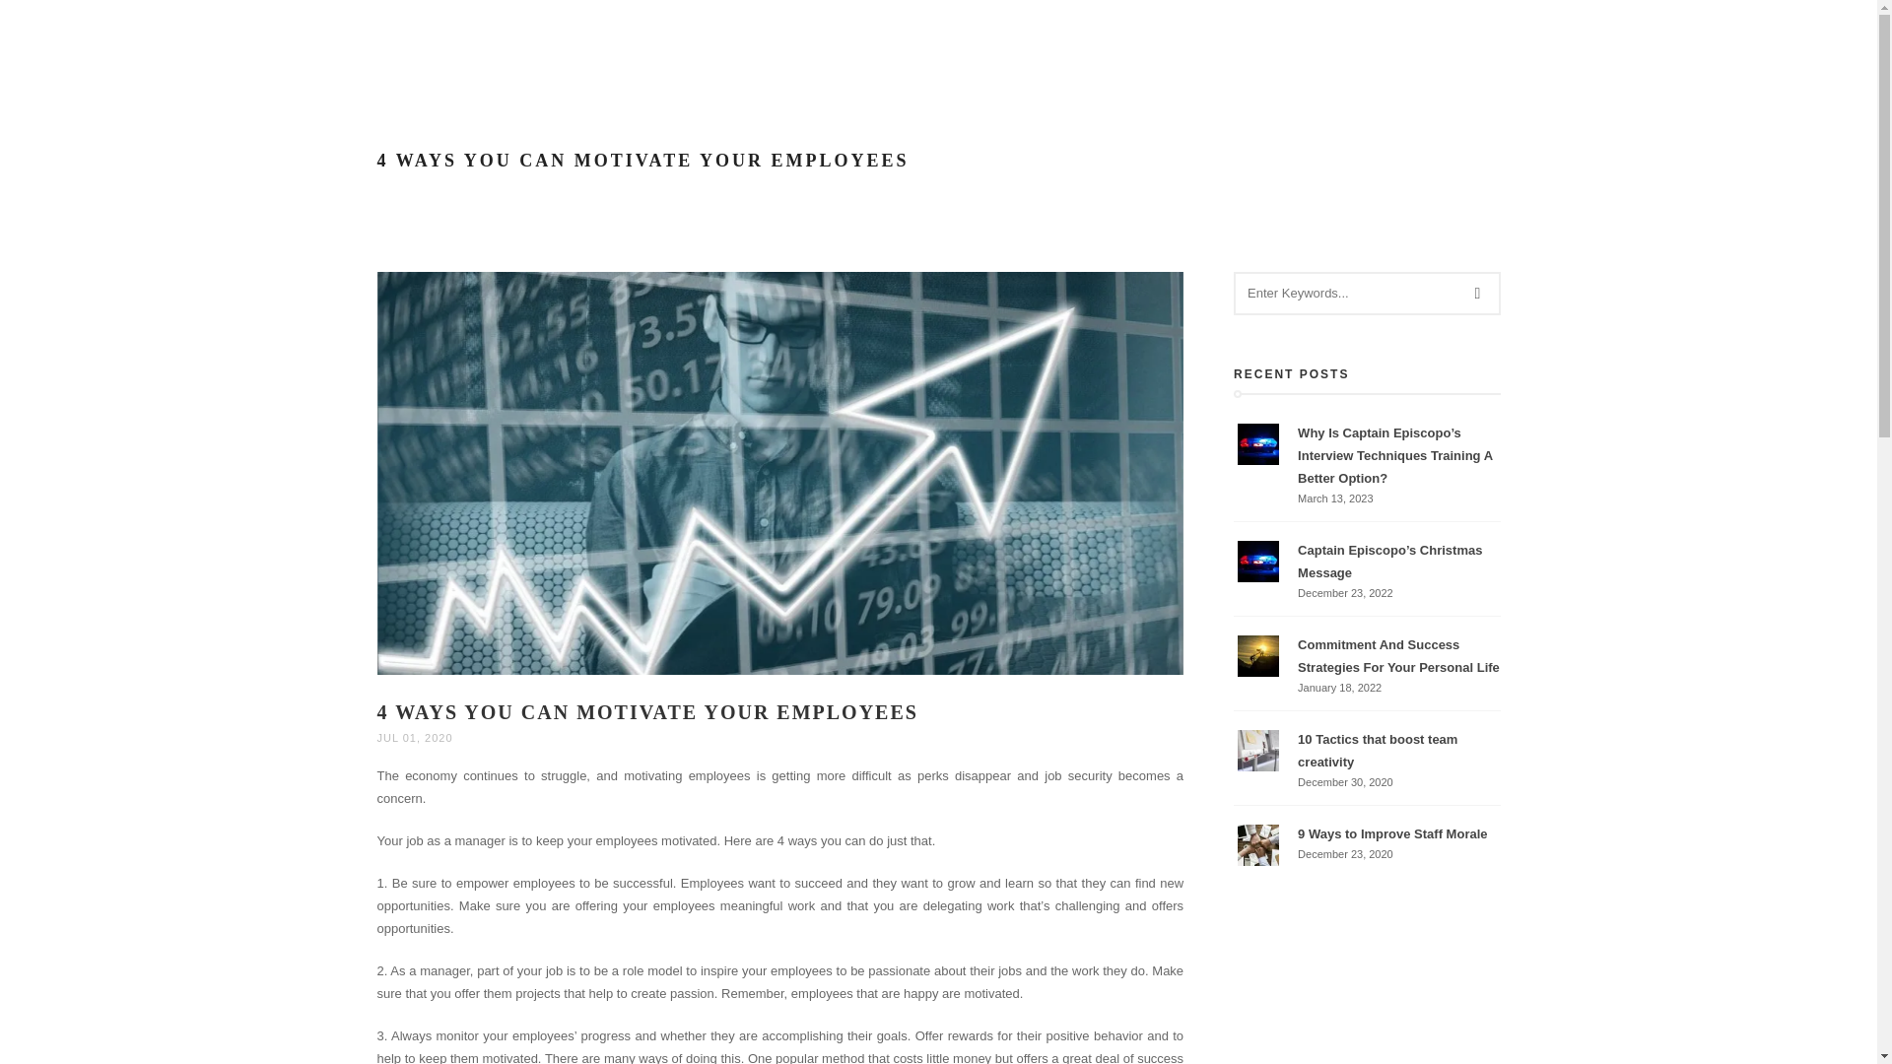 Image resolution: width=1892 pixels, height=1064 pixels. Describe the element at coordinates (832, 49) in the screenshot. I see `ABOUT MATT` at that location.